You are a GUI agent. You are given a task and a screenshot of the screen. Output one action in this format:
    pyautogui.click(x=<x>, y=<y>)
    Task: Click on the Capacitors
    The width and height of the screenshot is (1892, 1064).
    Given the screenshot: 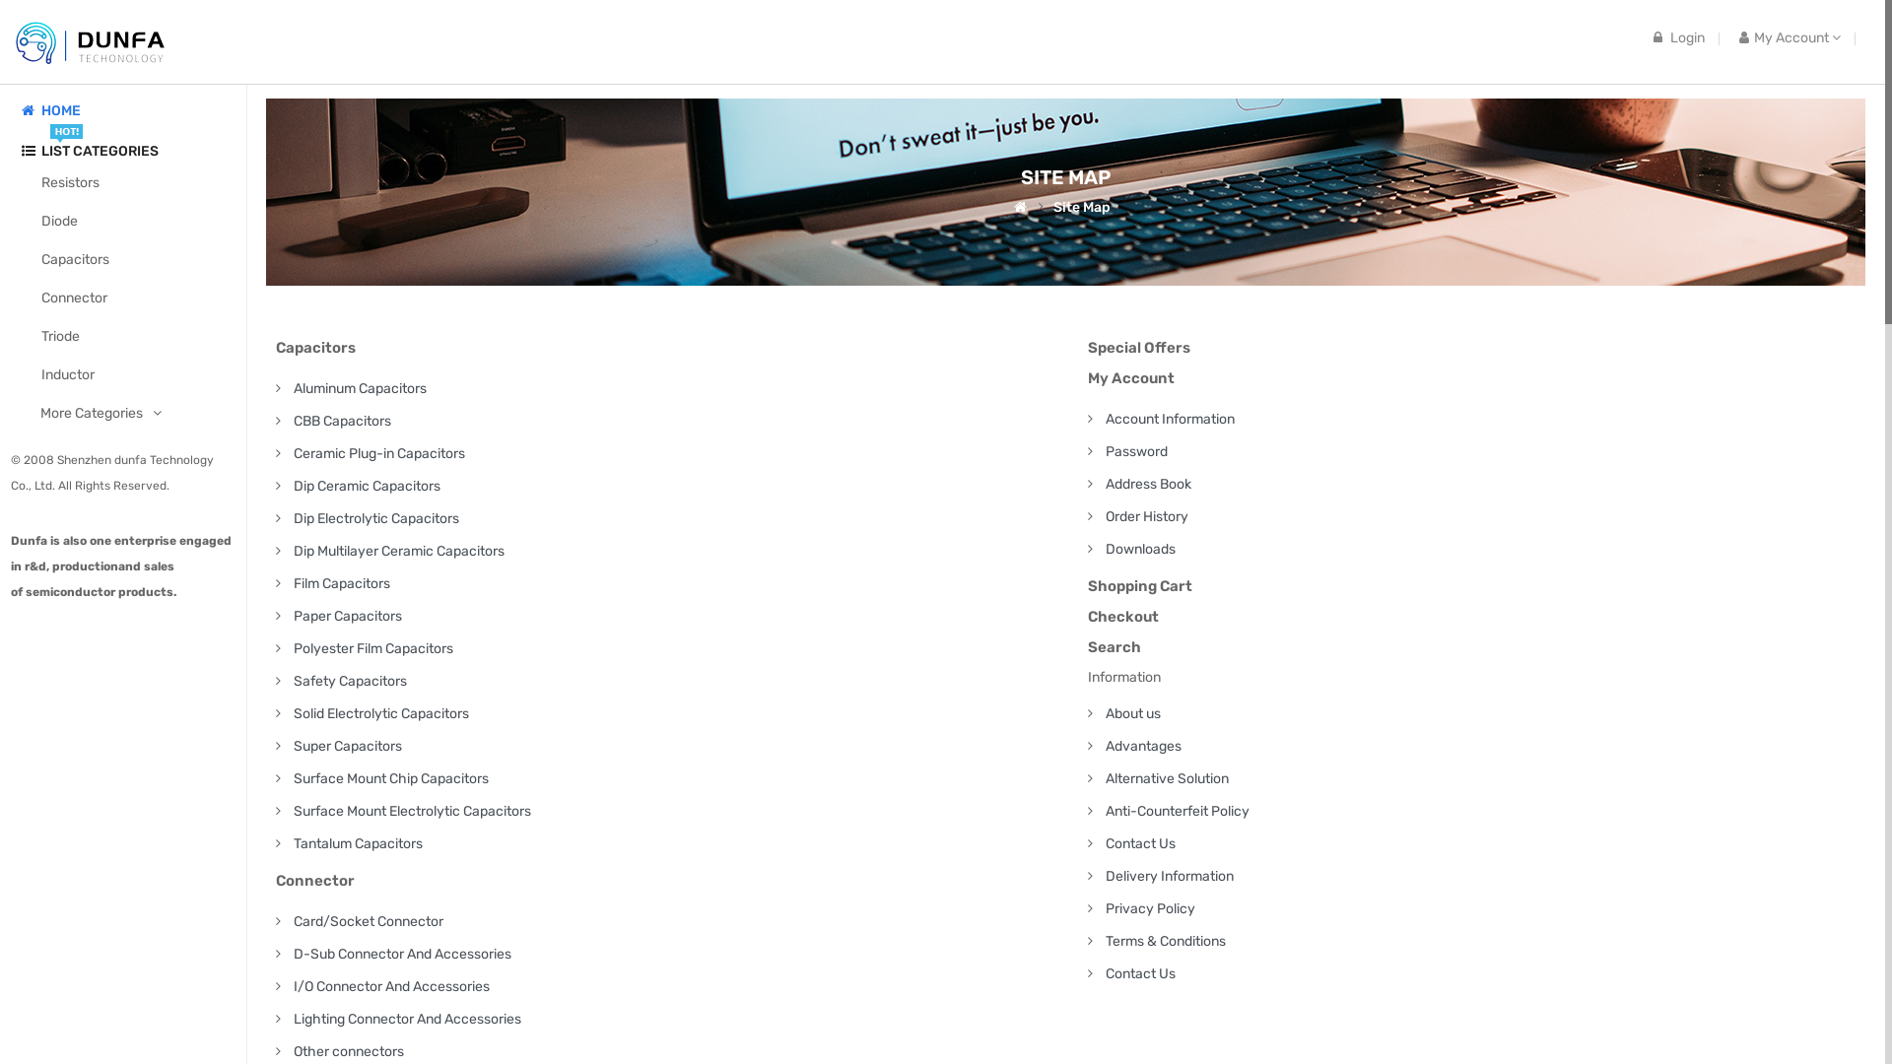 What is the action you would take?
    pyautogui.click(x=667, y=348)
    